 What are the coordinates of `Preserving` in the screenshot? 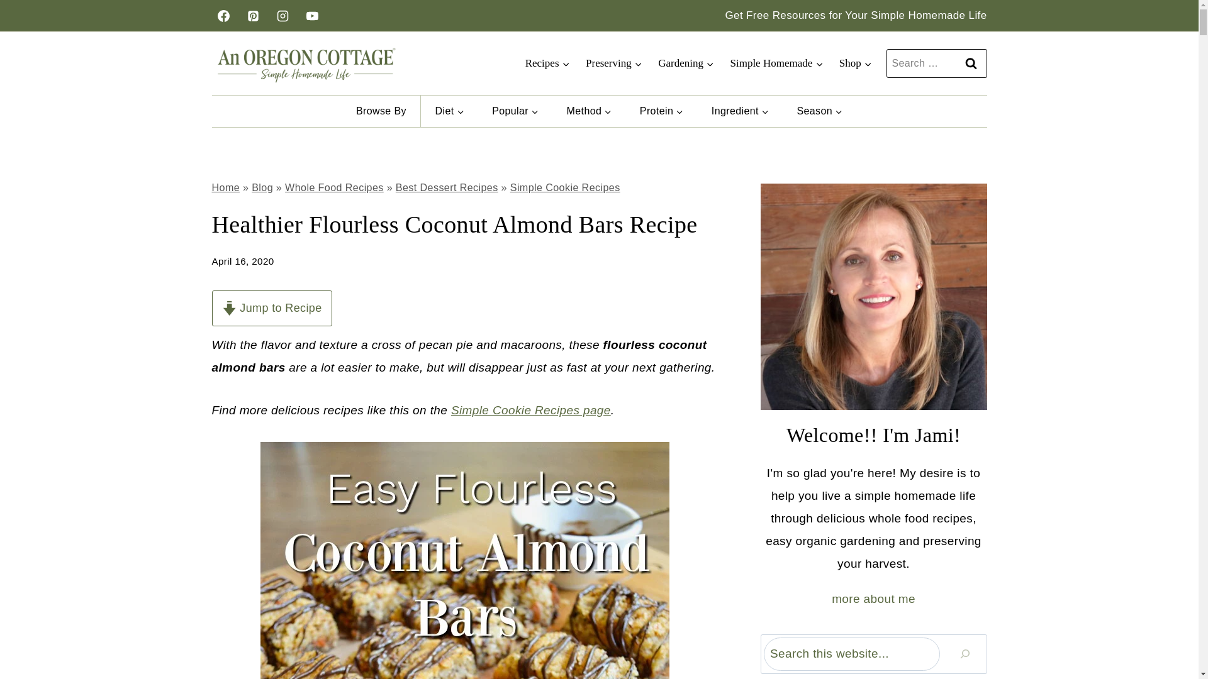 It's located at (613, 63).